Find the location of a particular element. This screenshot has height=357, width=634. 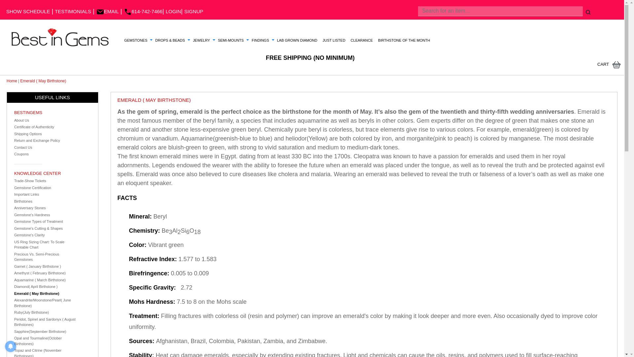

SIGNUP is located at coordinates (194, 11).